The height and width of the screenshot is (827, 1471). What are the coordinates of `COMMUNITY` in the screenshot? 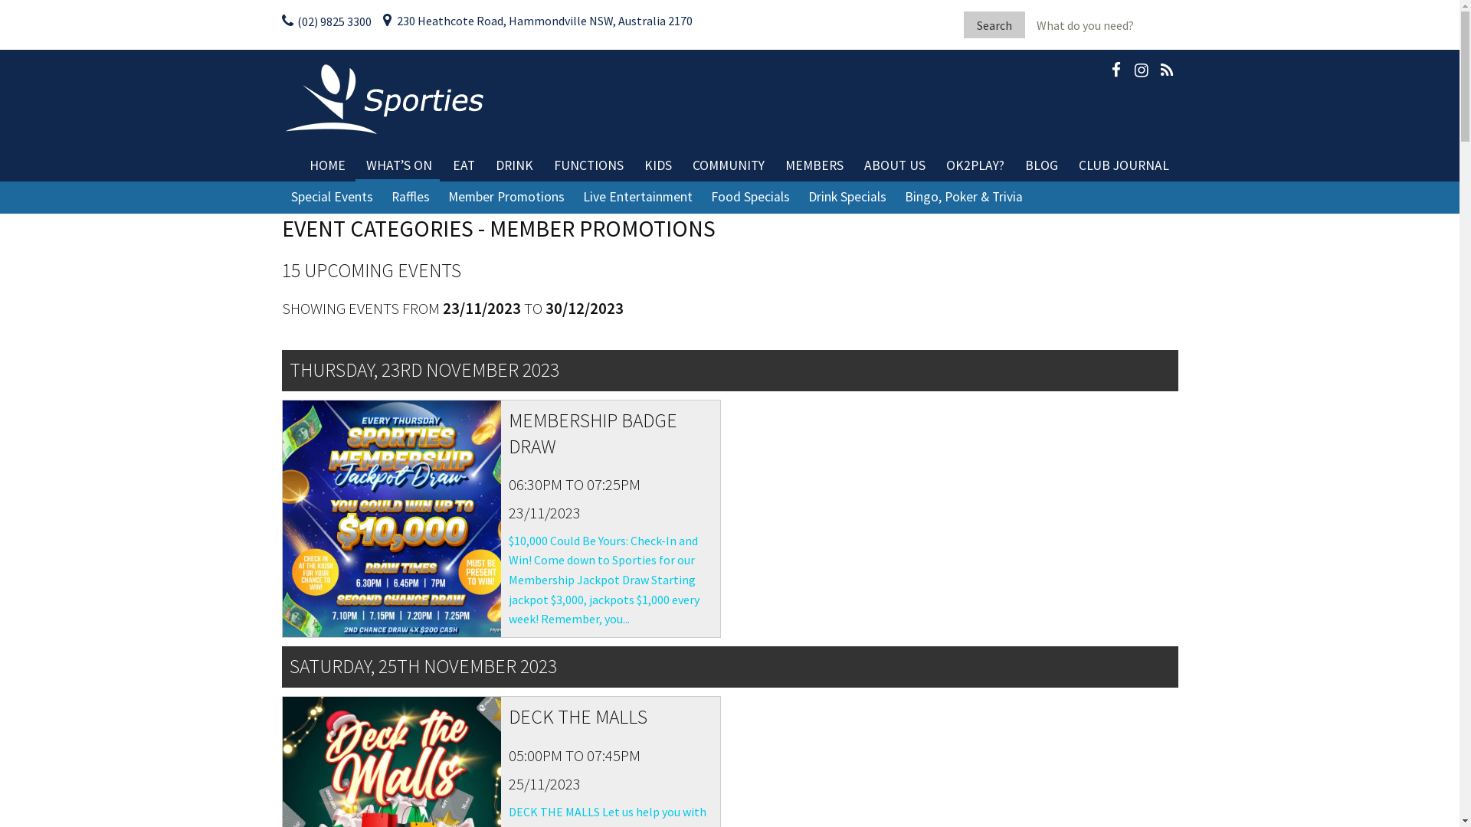 It's located at (728, 165).